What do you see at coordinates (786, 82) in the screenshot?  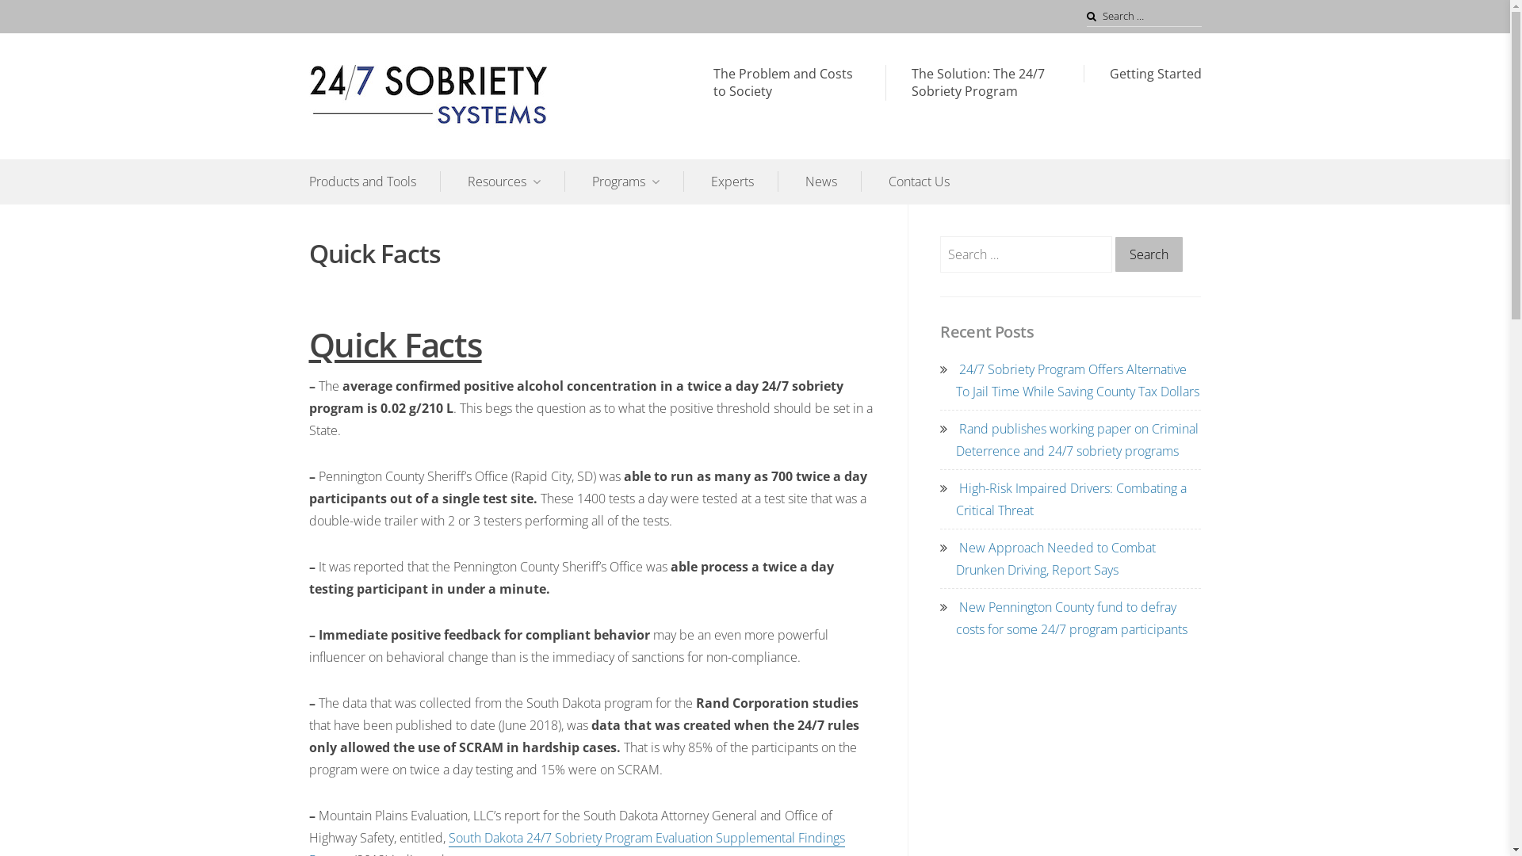 I see `The Problem and Costs to Society` at bounding box center [786, 82].